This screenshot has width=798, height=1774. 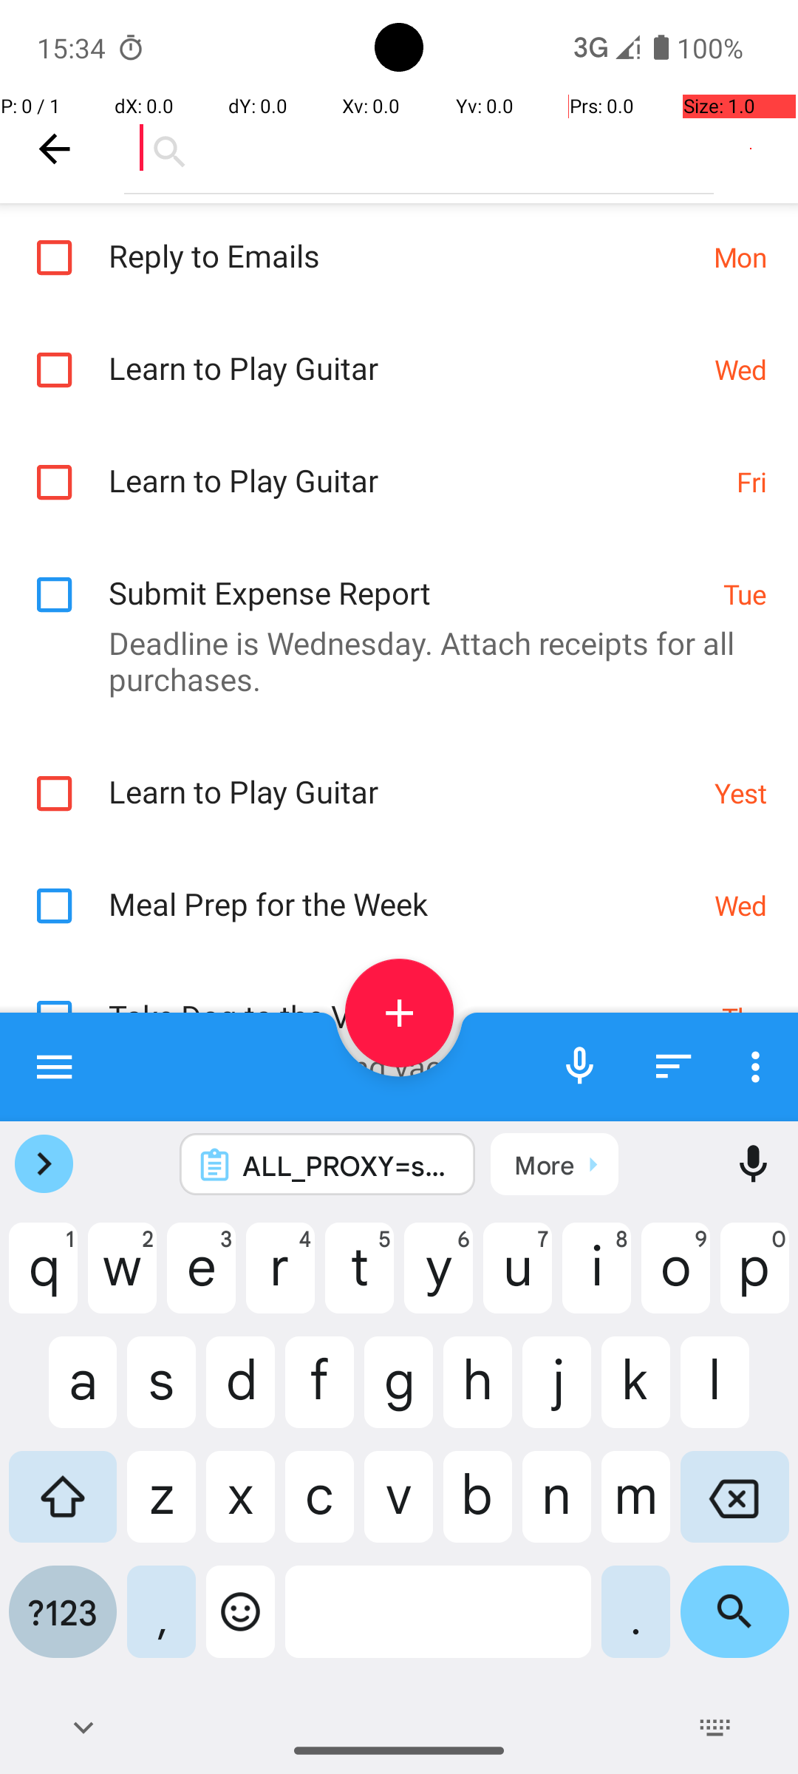 What do you see at coordinates (674, 1066) in the screenshot?
I see `Sort` at bounding box center [674, 1066].